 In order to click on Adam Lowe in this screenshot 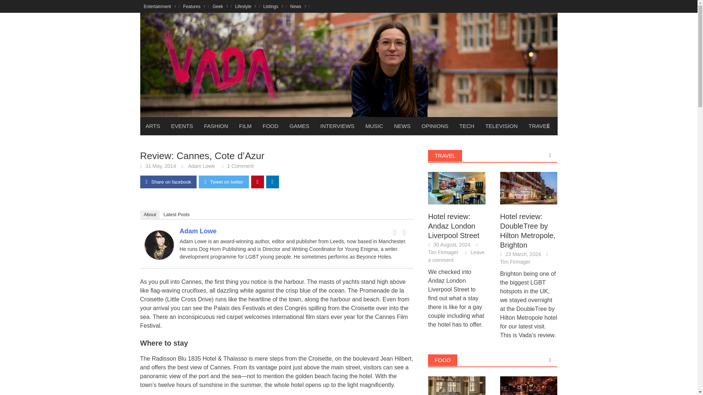, I will do `click(159, 244)`.